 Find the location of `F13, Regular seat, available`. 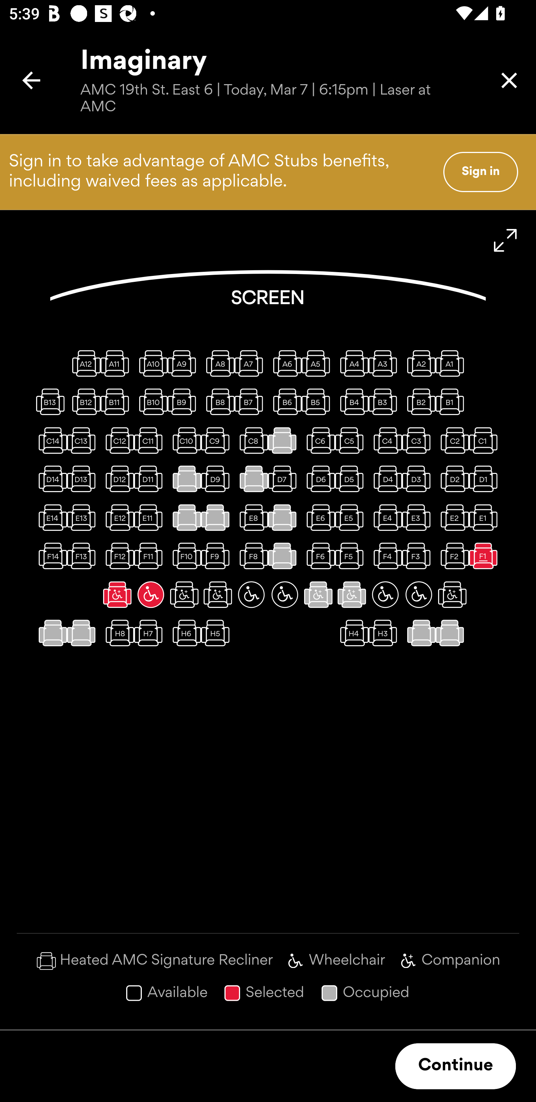

F13, Regular seat, available is located at coordinates (84, 556).